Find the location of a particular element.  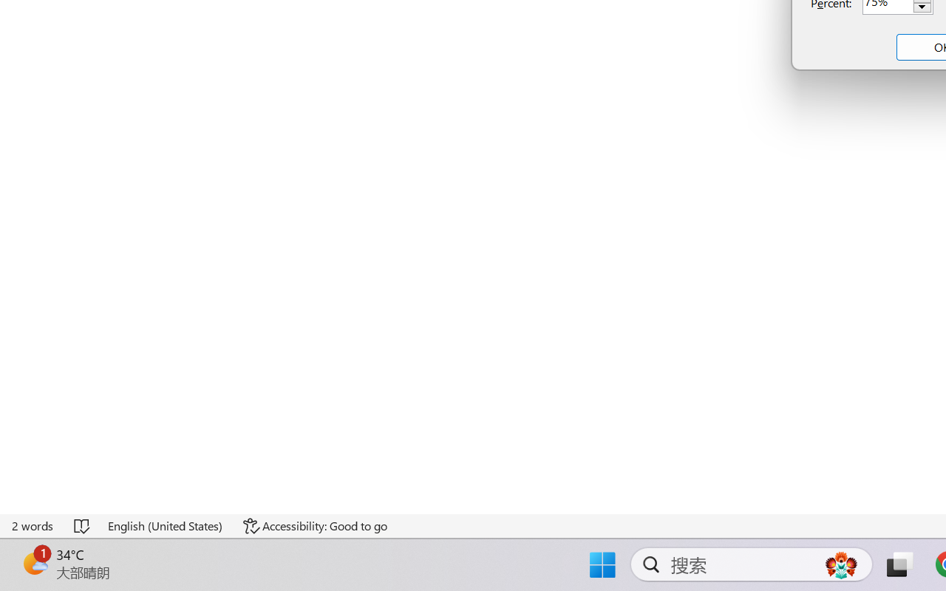

Language English (United States) is located at coordinates (166, 526).